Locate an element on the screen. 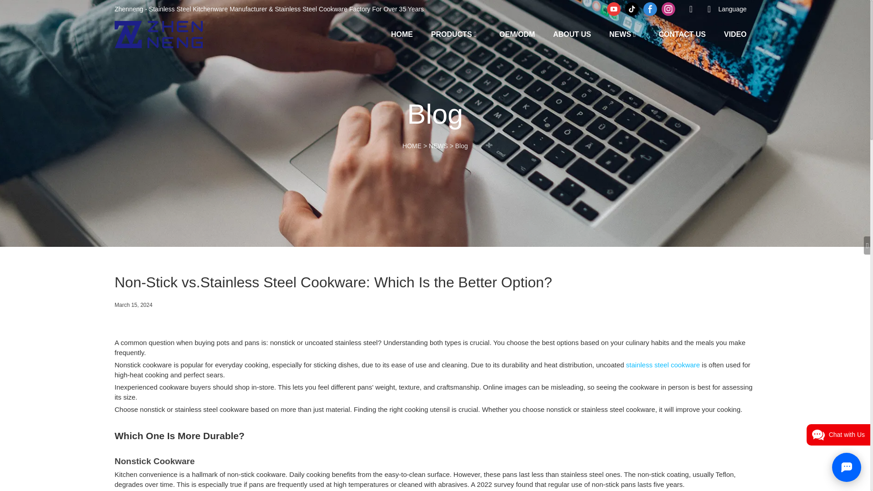  stainless steel cookware is located at coordinates (663, 365).